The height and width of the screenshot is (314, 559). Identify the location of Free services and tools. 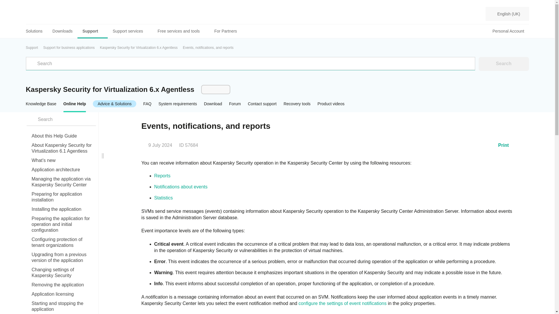
(181, 31).